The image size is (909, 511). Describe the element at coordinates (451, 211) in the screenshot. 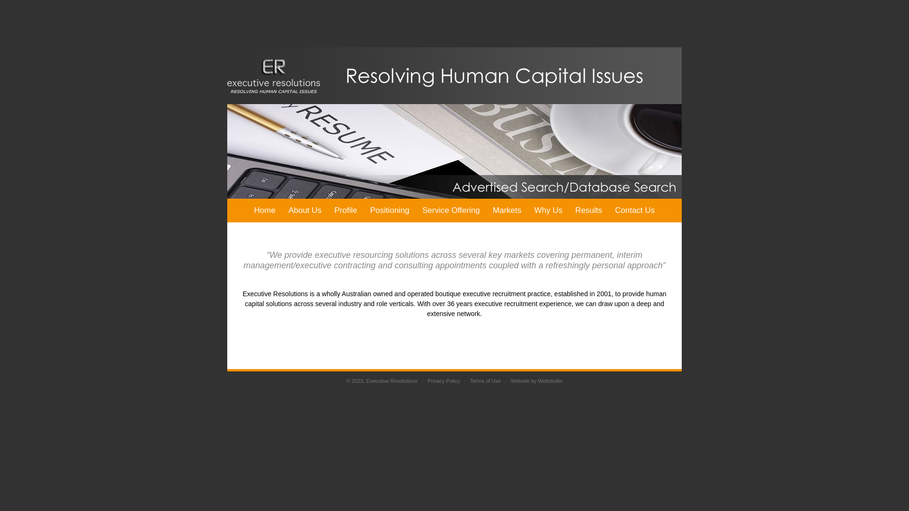

I see `Service Offering` at that location.